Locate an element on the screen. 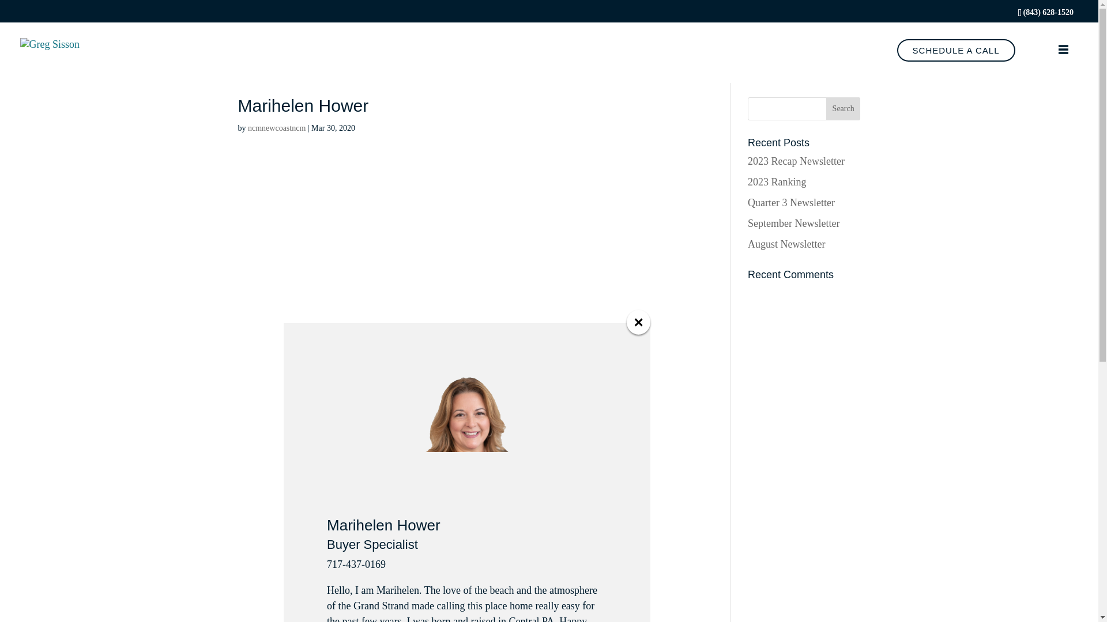 This screenshot has width=1107, height=622. Posts by ncmnewcoastncm is located at coordinates (277, 128).